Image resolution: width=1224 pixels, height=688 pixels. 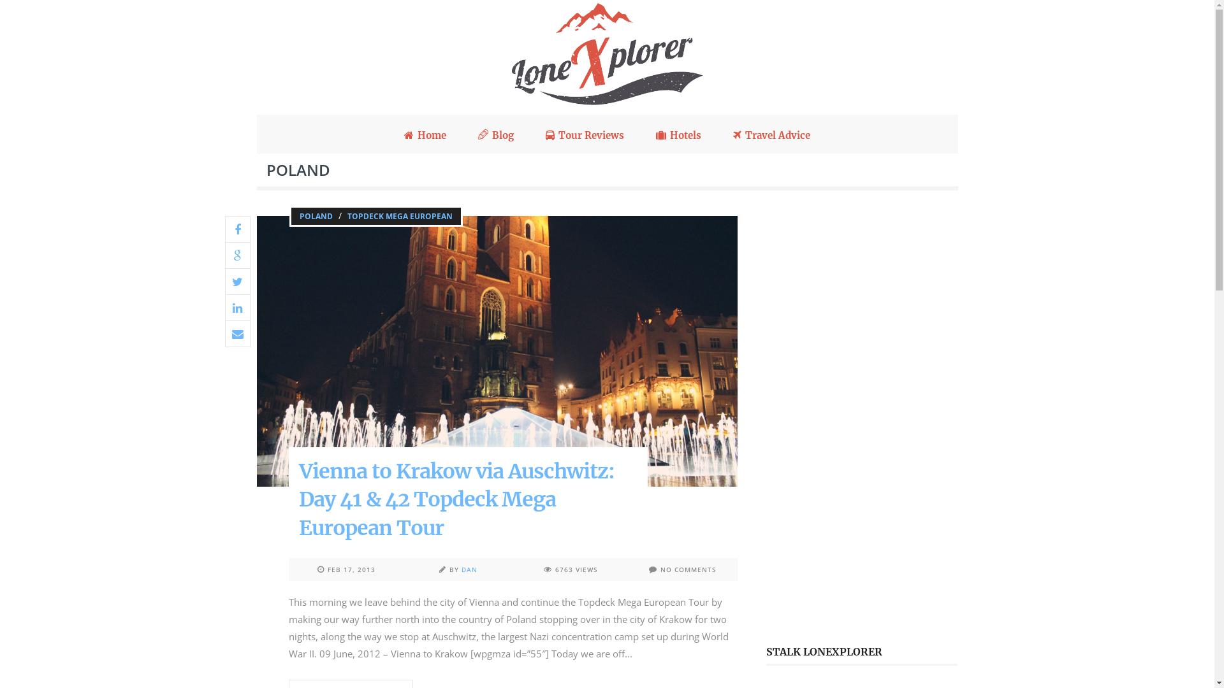 I want to click on POLAND, so click(x=316, y=217).